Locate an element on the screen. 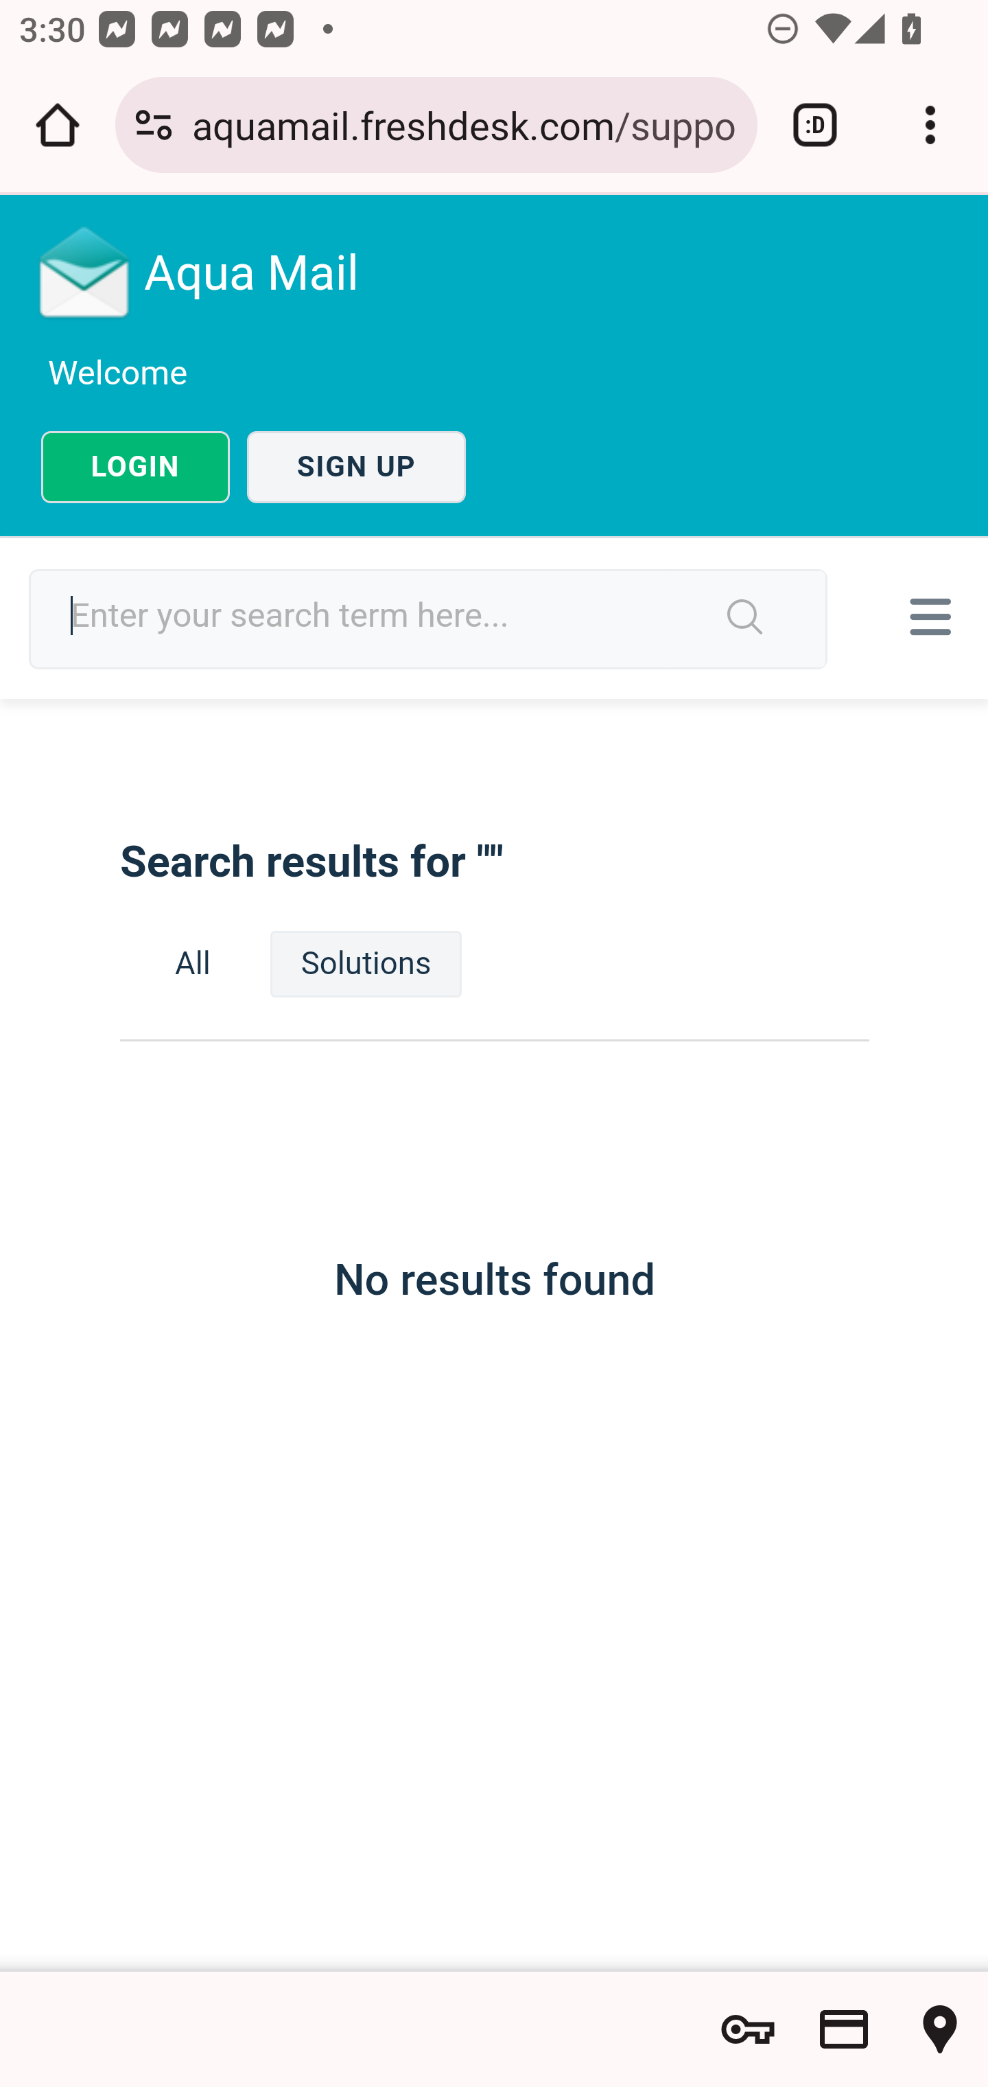  Switch or close tabs is located at coordinates (815, 125).